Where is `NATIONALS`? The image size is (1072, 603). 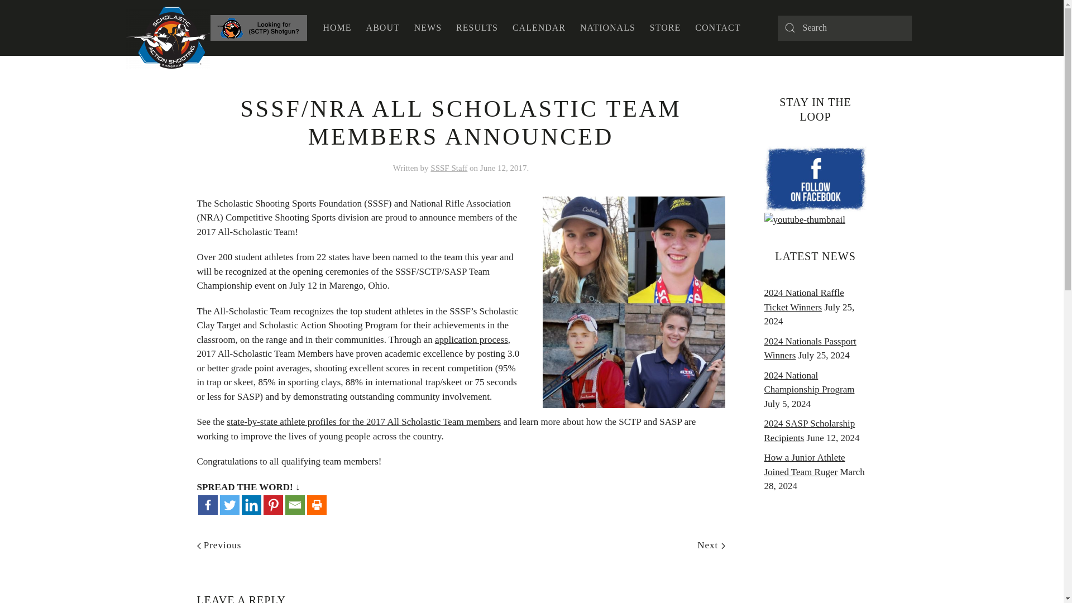
NATIONALS is located at coordinates (607, 28).